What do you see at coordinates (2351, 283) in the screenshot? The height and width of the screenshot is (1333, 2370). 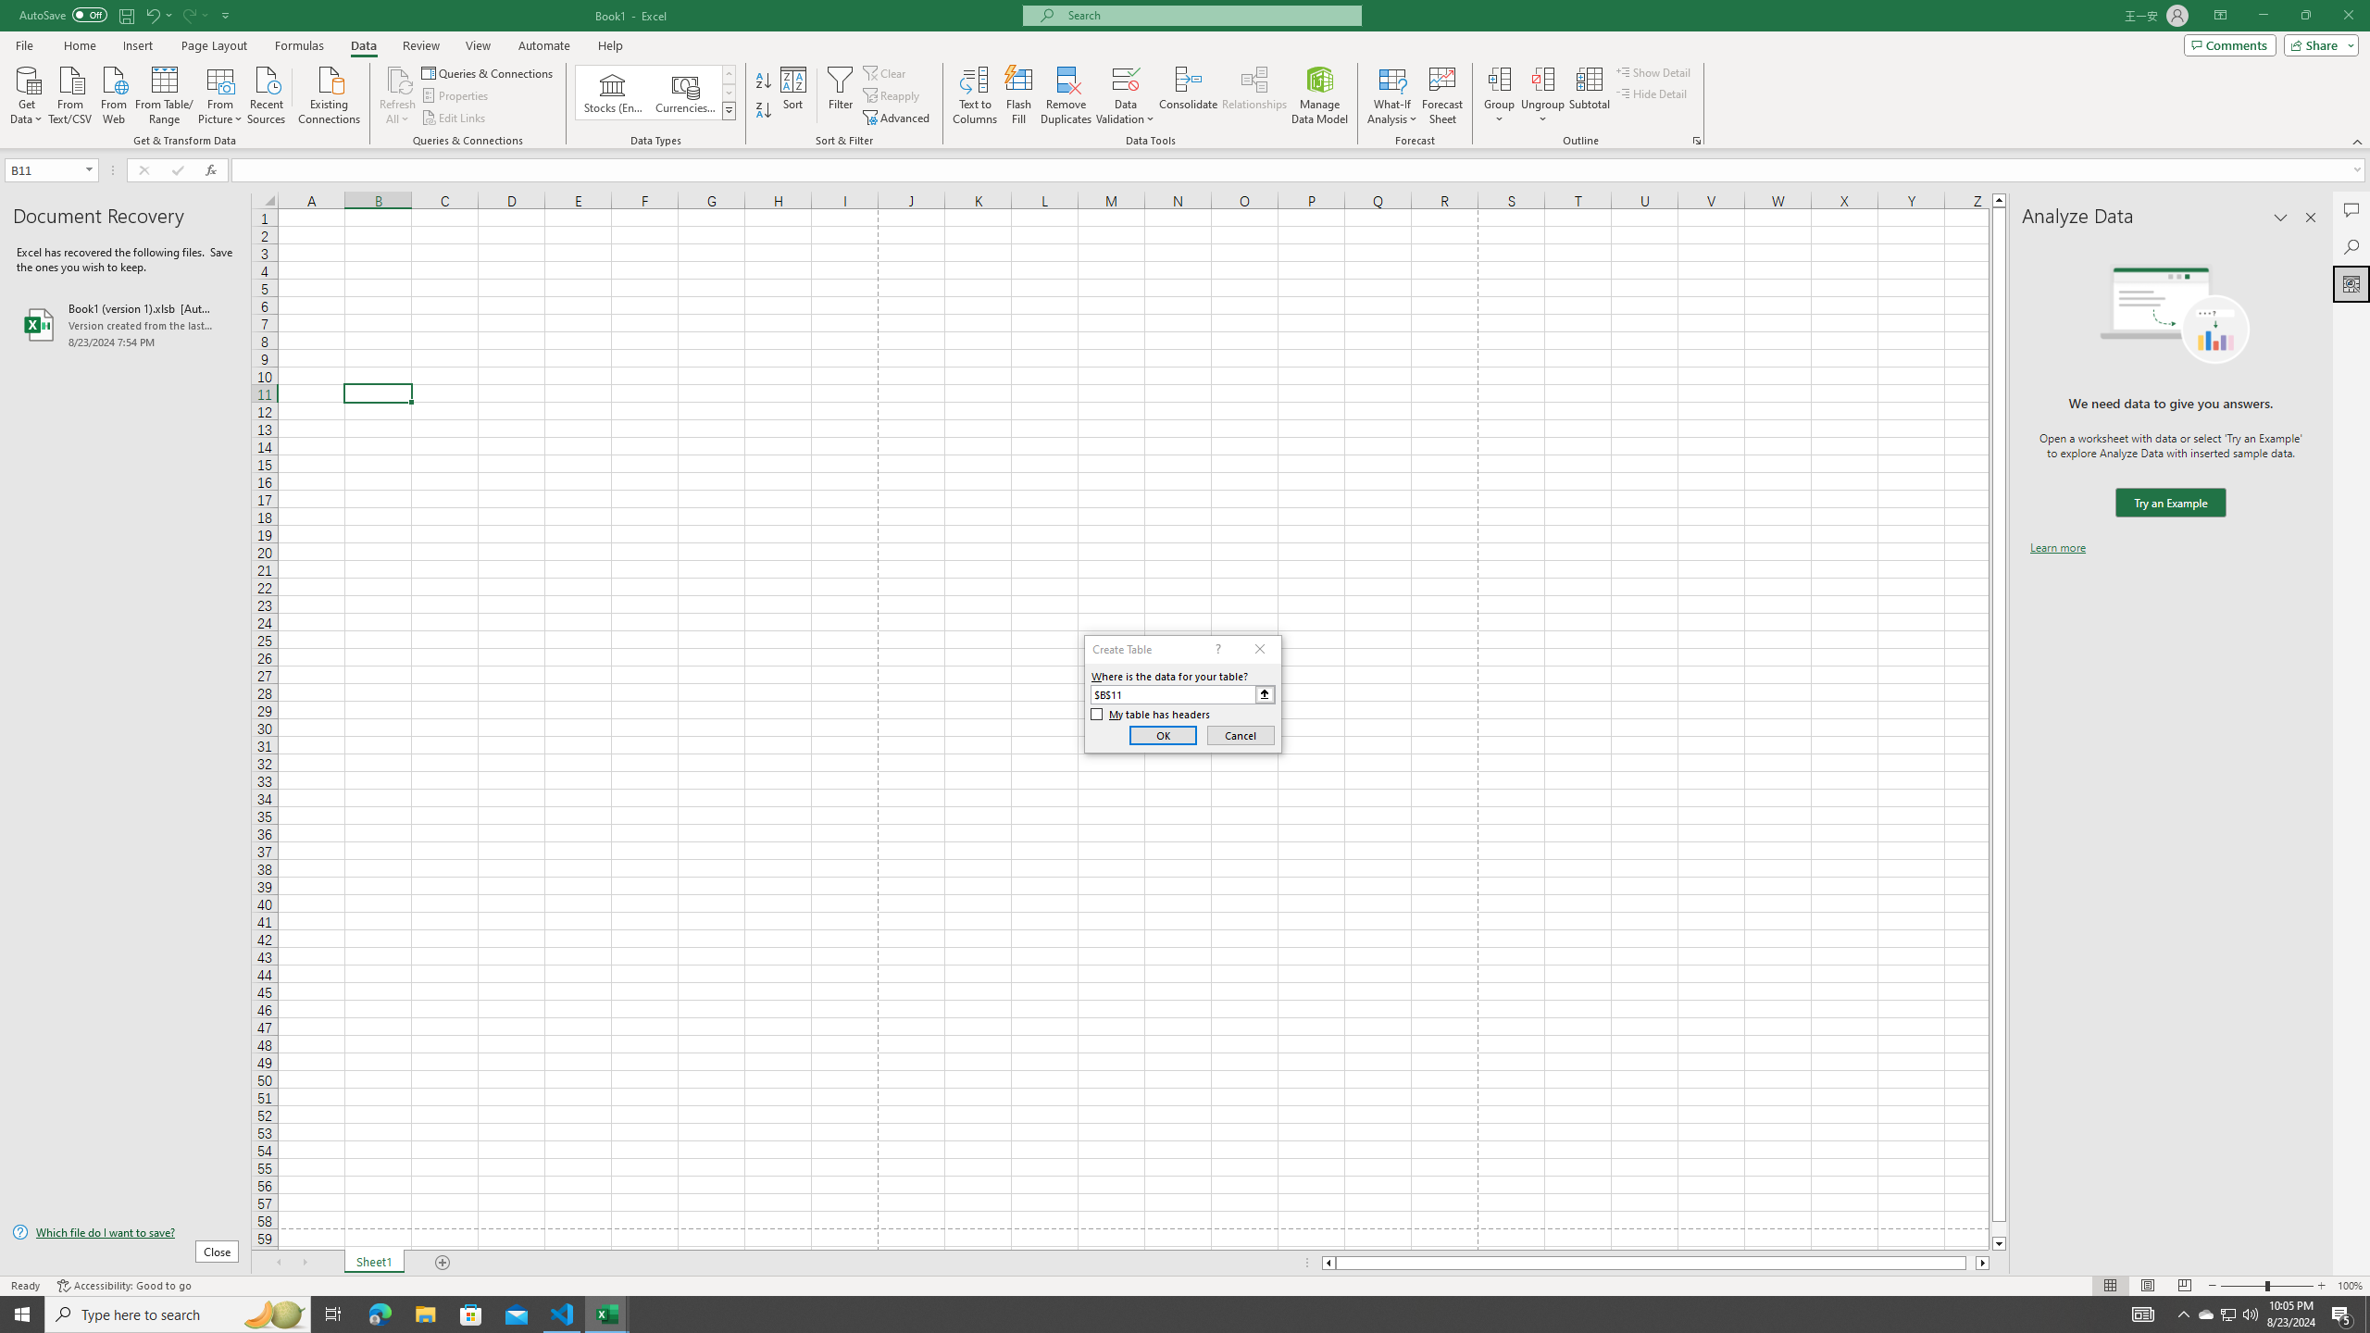 I see `Analyze Data` at bounding box center [2351, 283].